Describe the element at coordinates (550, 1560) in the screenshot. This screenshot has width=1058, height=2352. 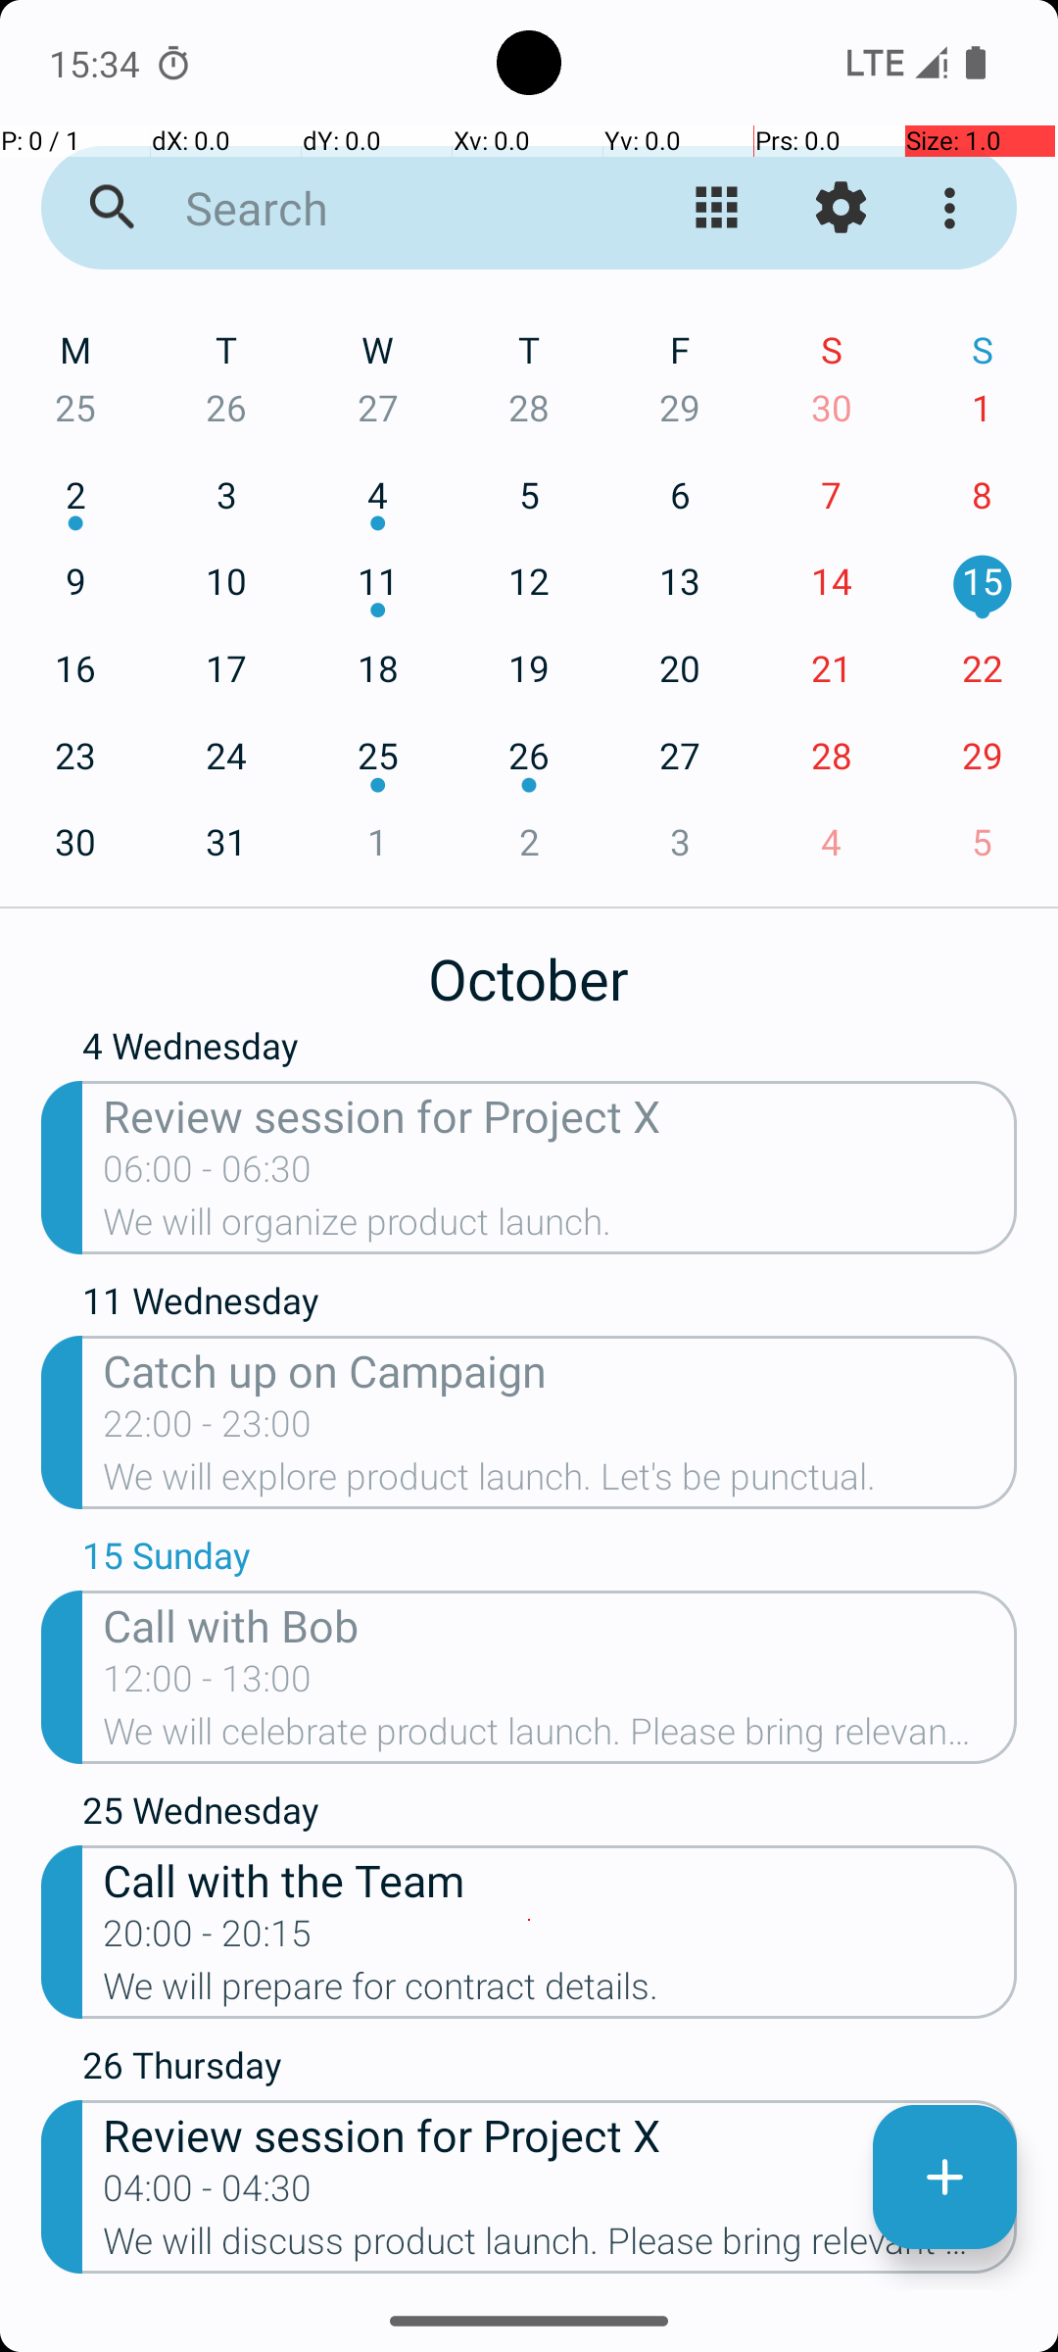
I see `15 Sunday` at that location.